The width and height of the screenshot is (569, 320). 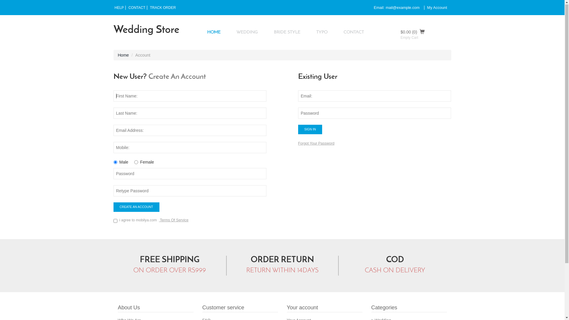 What do you see at coordinates (410, 38) in the screenshot?
I see `Empty Cart` at bounding box center [410, 38].